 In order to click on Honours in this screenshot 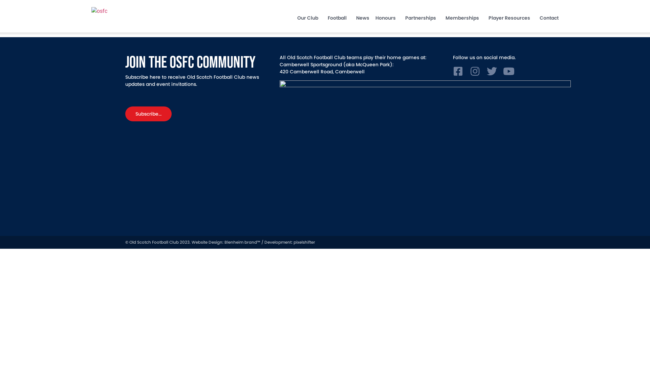, I will do `click(387, 18)`.